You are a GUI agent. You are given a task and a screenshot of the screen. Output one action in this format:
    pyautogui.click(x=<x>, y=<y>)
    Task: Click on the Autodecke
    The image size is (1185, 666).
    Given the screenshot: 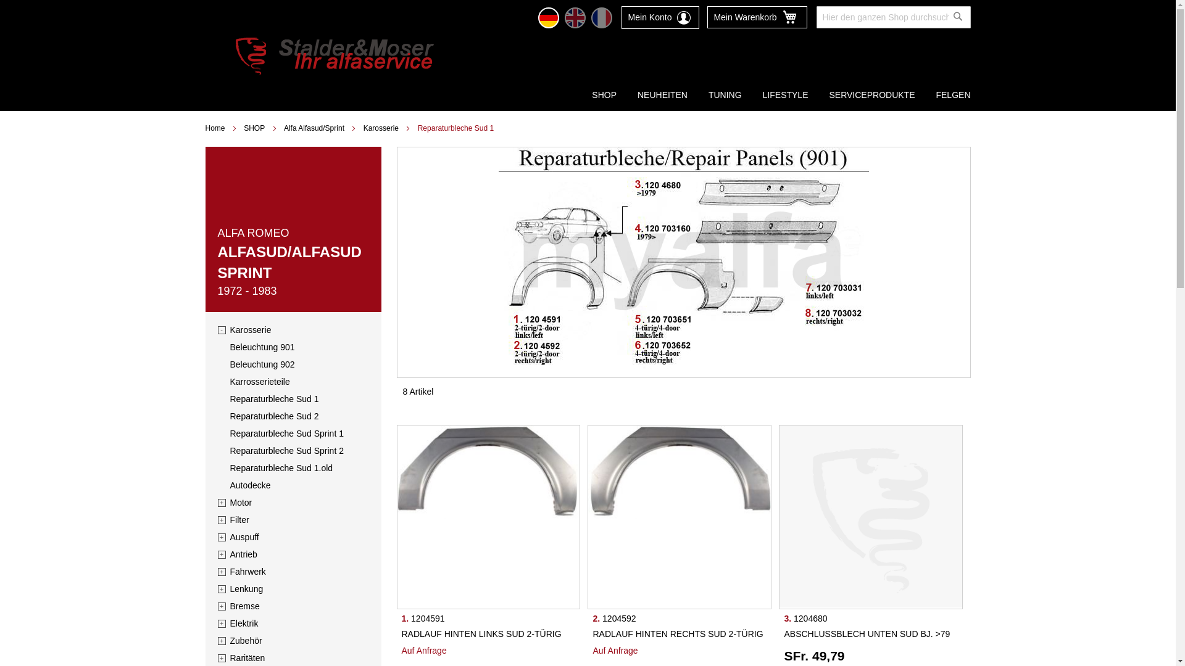 What is the action you would take?
    pyautogui.click(x=250, y=486)
    